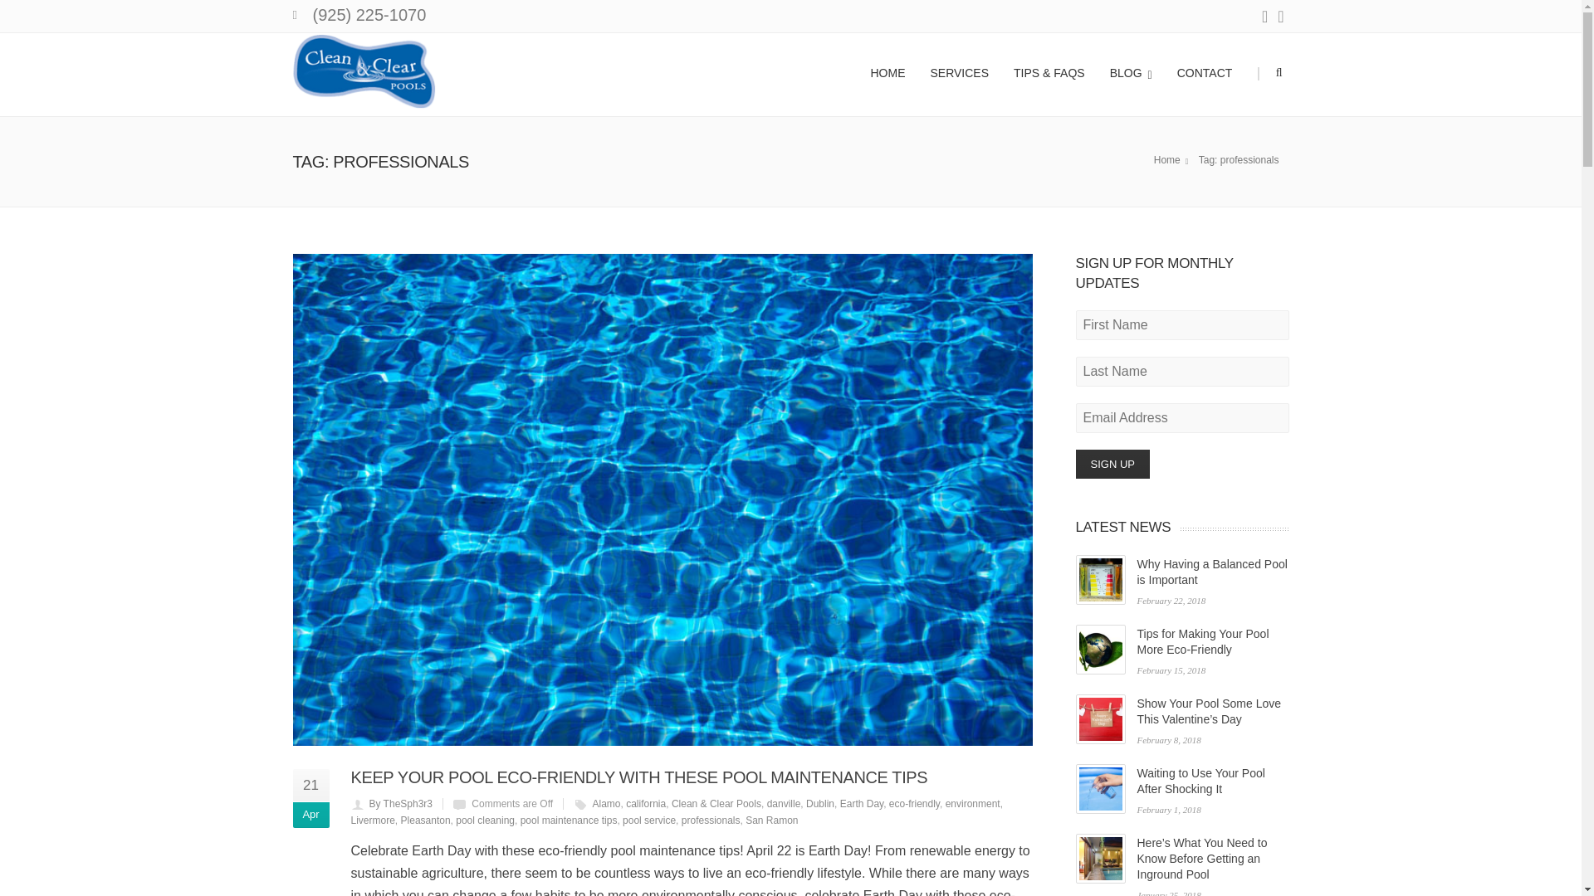 Image resolution: width=1594 pixels, height=896 pixels. I want to click on Visit Us on Facebook, so click(1264, 17).